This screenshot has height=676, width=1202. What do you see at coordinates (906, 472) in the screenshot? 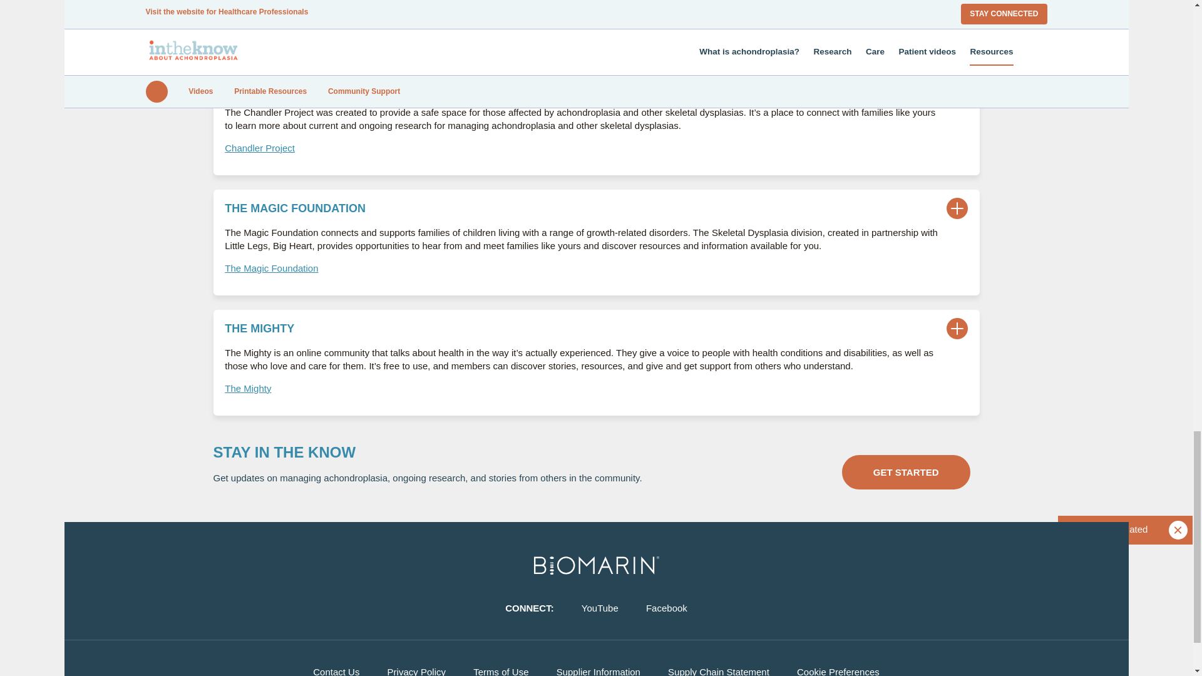
I see `GET STARTED` at bounding box center [906, 472].